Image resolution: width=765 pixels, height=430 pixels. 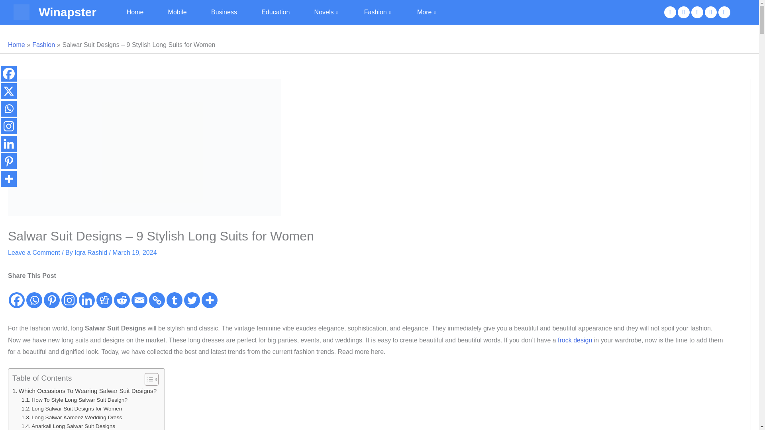 I want to click on Novels, so click(x=327, y=12).